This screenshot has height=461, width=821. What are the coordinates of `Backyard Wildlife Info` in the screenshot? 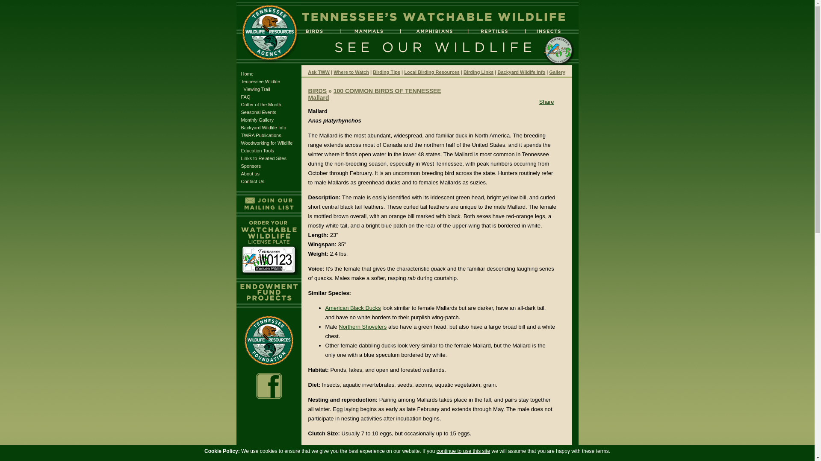 It's located at (264, 127).